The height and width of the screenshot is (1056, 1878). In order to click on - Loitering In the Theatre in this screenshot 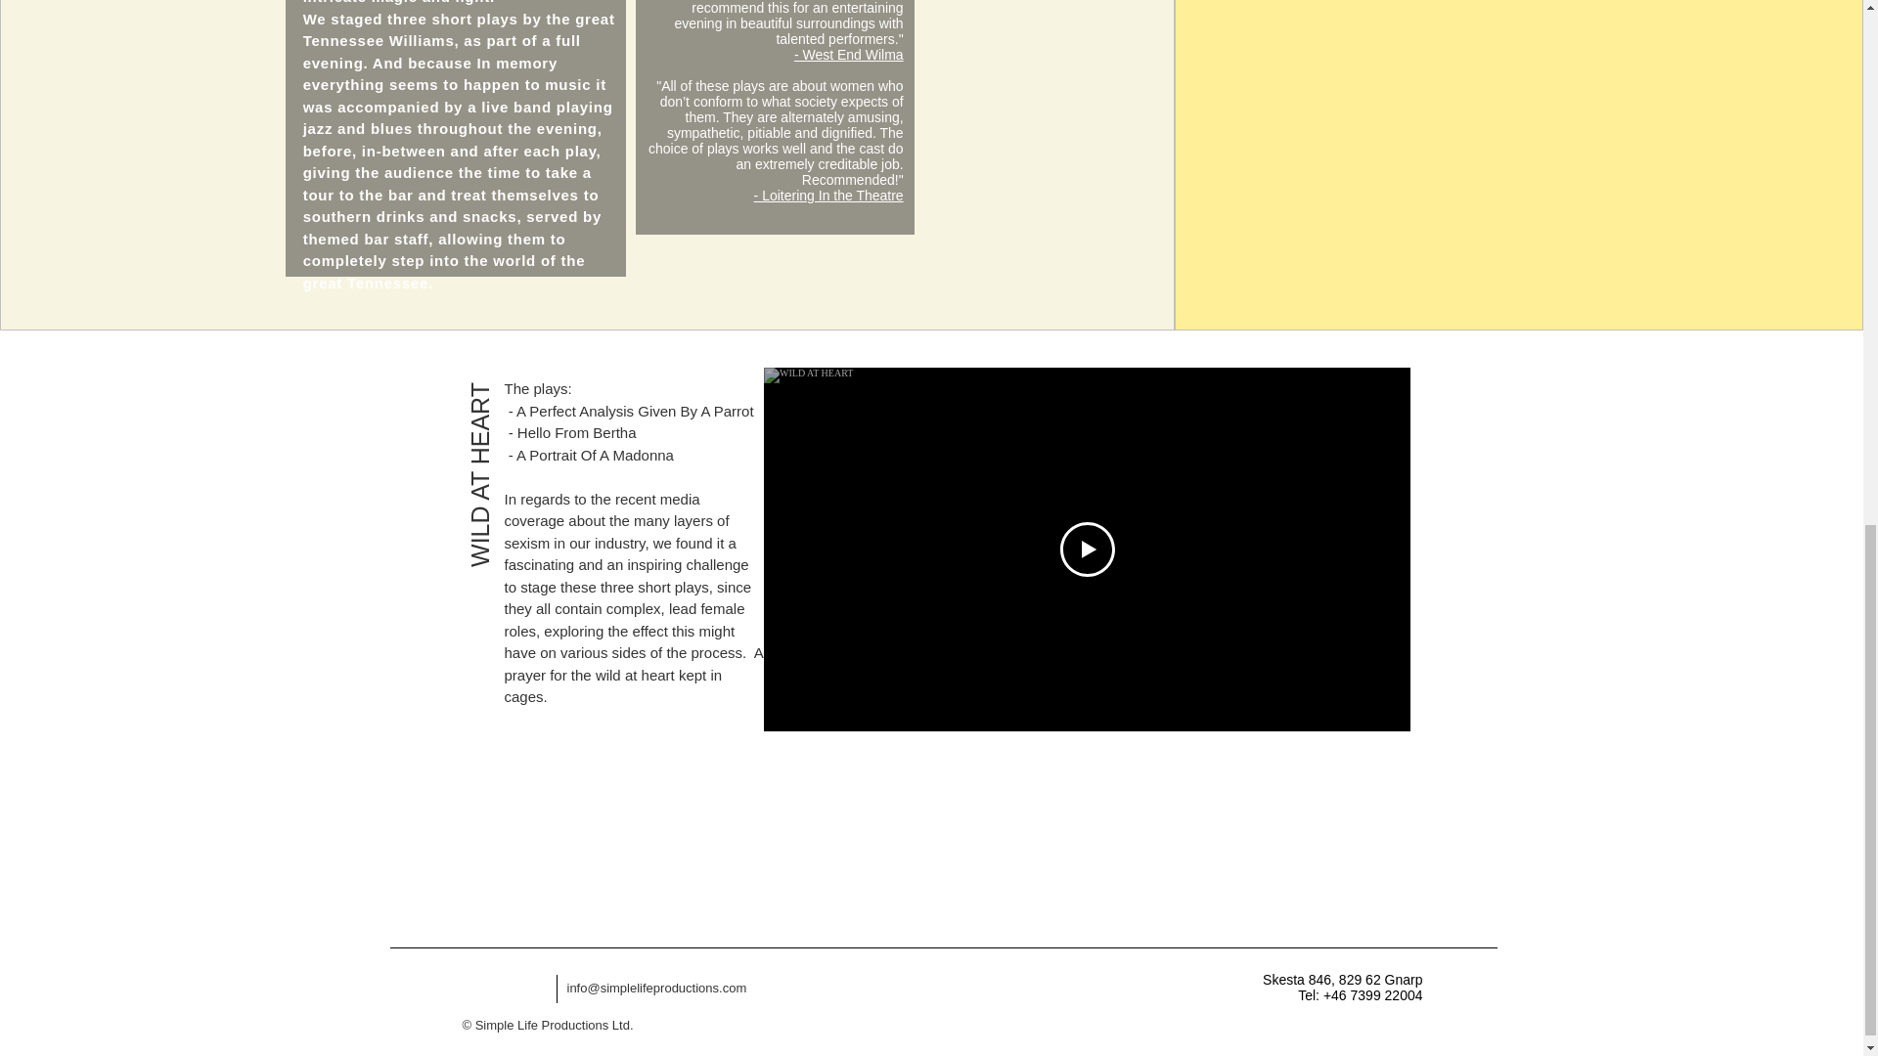, I will do `click(828, 196)`.